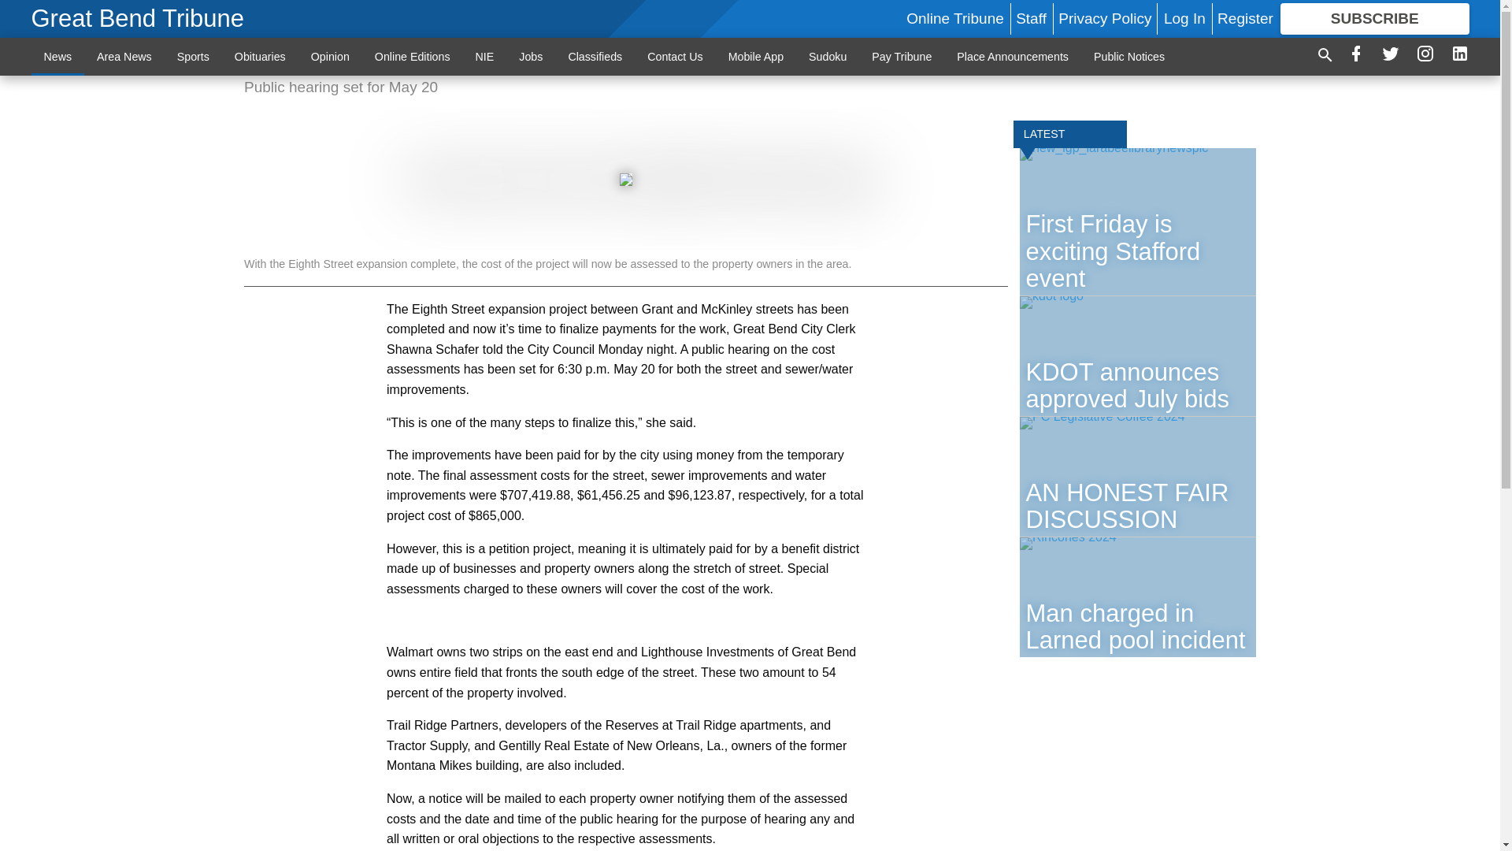 The image size is (1512, 851). I want to click on Great Bend Tribune, so click(139, 19).